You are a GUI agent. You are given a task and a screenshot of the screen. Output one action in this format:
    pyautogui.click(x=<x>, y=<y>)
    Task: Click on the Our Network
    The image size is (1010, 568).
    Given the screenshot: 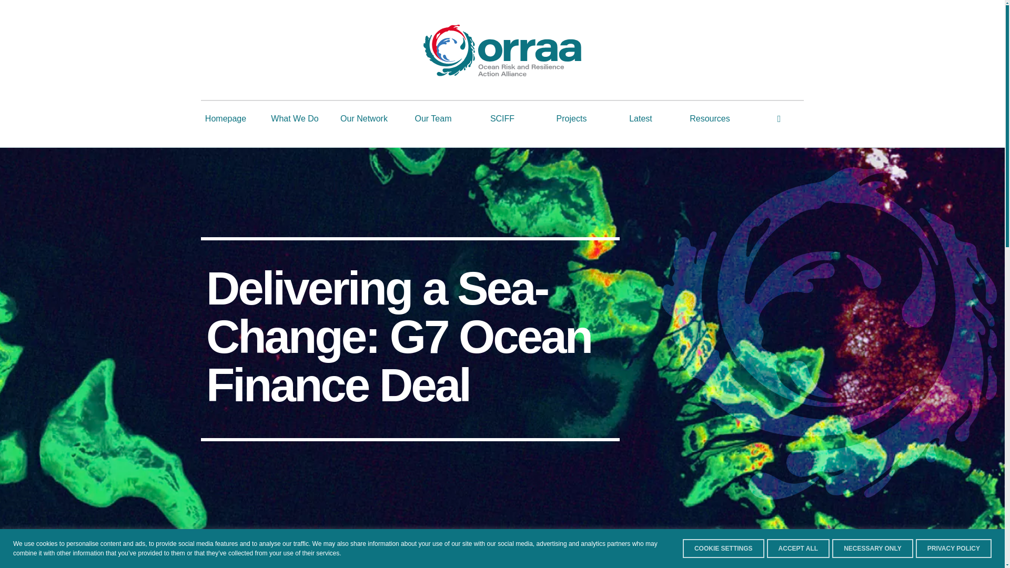 What is the action you would take?
    pyautogui.click(x=364, y=116)
    